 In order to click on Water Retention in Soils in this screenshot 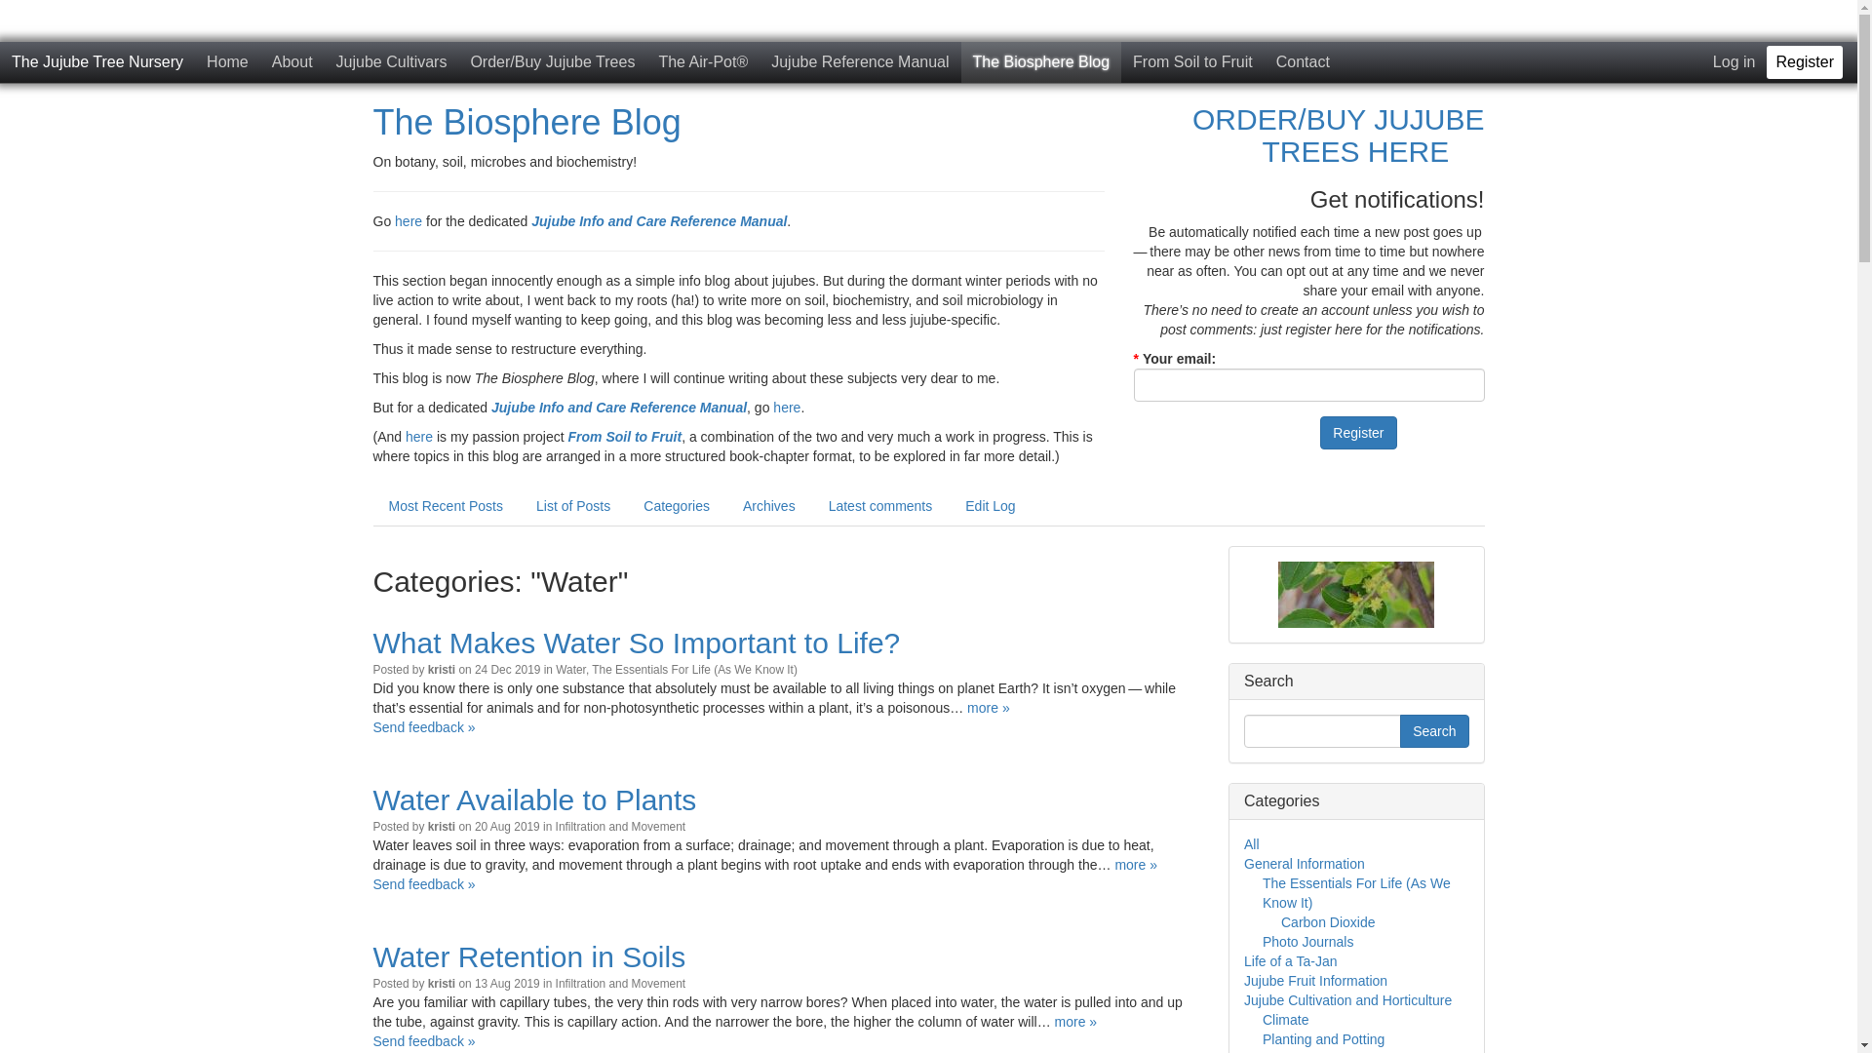, I will do `click(528, 957)`.